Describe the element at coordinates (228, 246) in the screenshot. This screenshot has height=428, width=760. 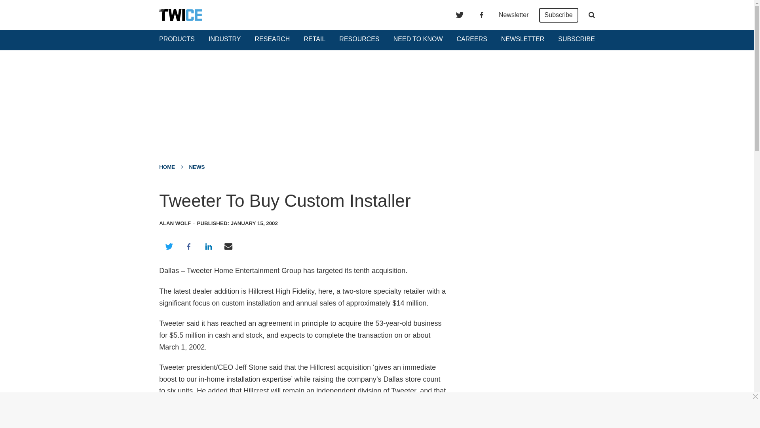
I see `Share via Email` at that location.